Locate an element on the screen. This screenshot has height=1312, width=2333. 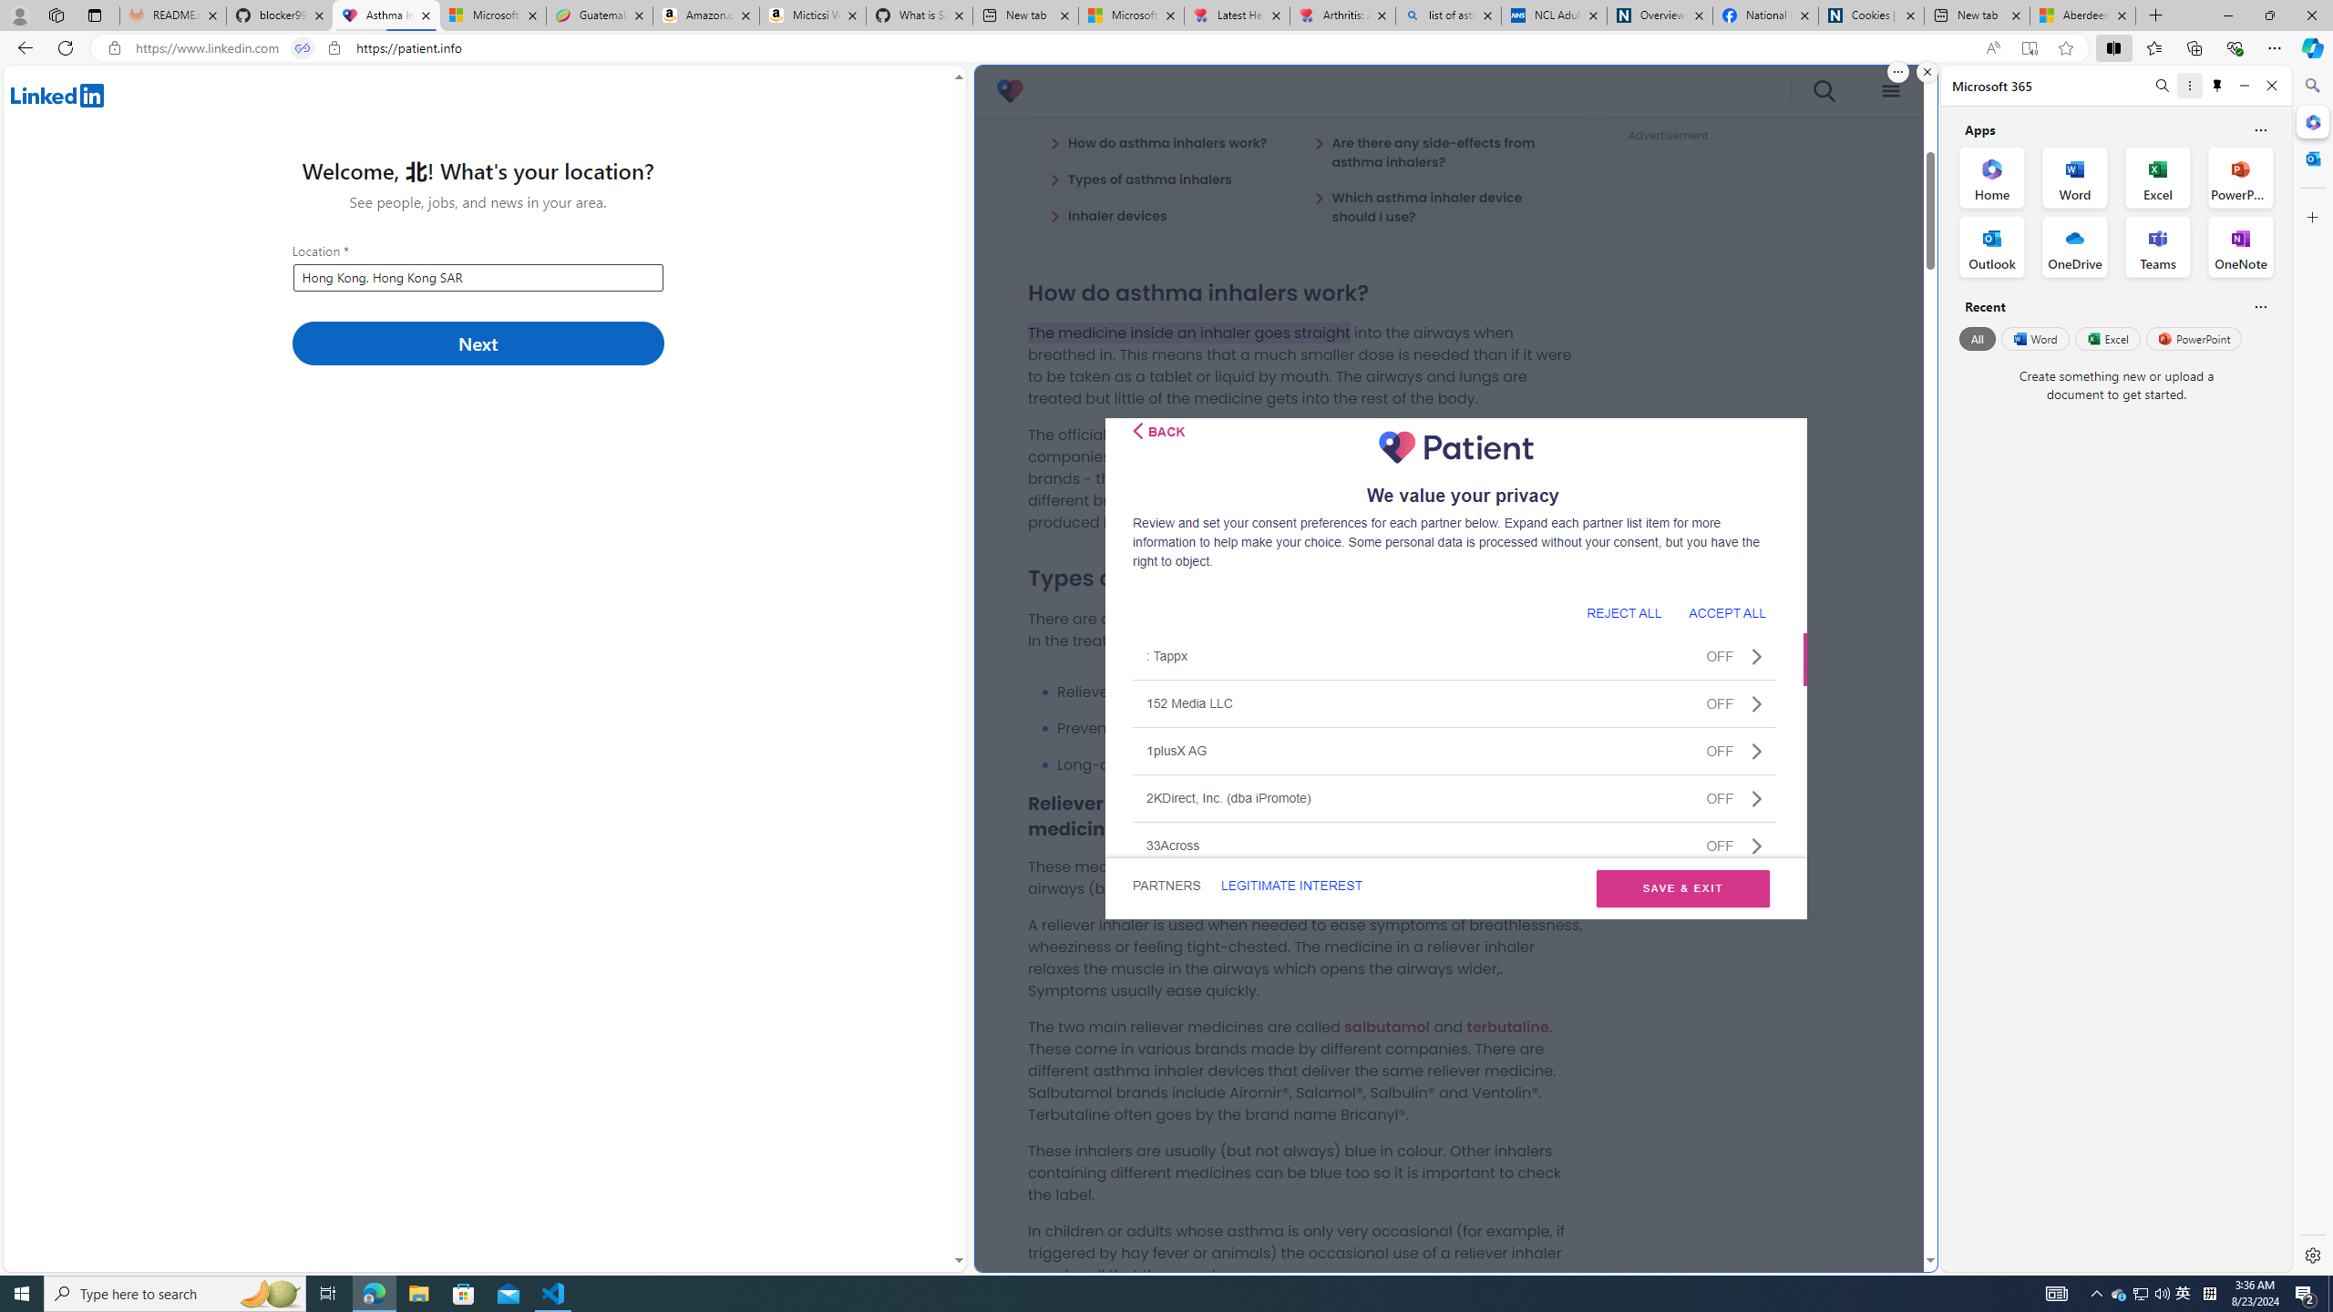
Asthma Inhalers: Names and Types is located at coordinates (385, 15).